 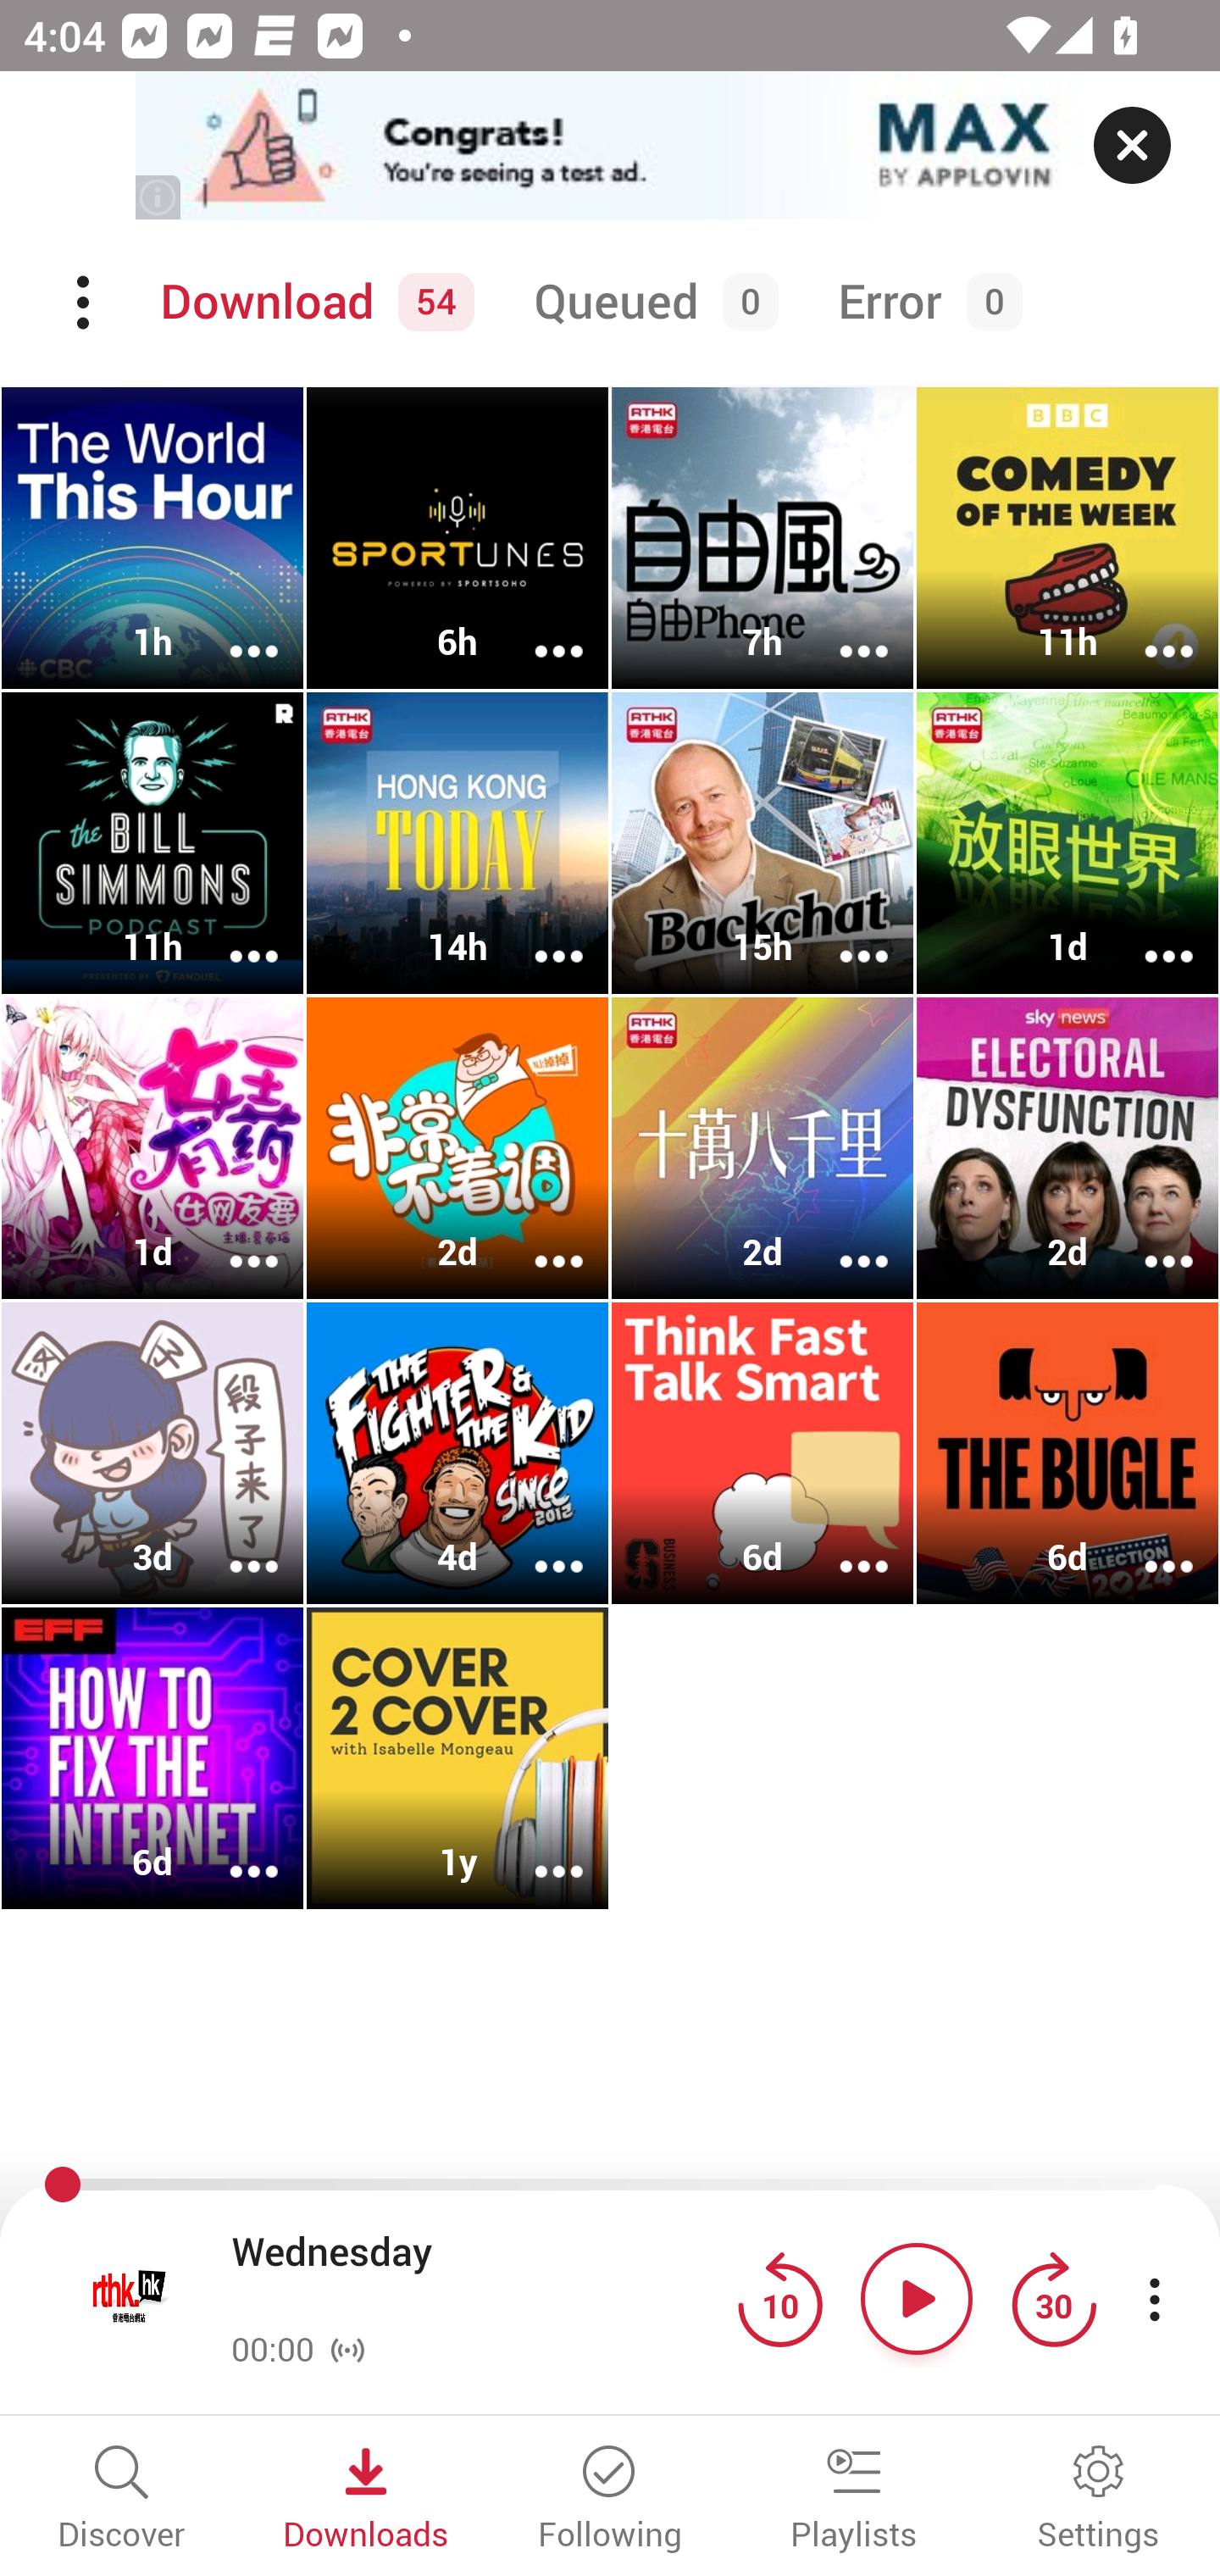 I want to click on app-monetization, so click(x=610, y=147).